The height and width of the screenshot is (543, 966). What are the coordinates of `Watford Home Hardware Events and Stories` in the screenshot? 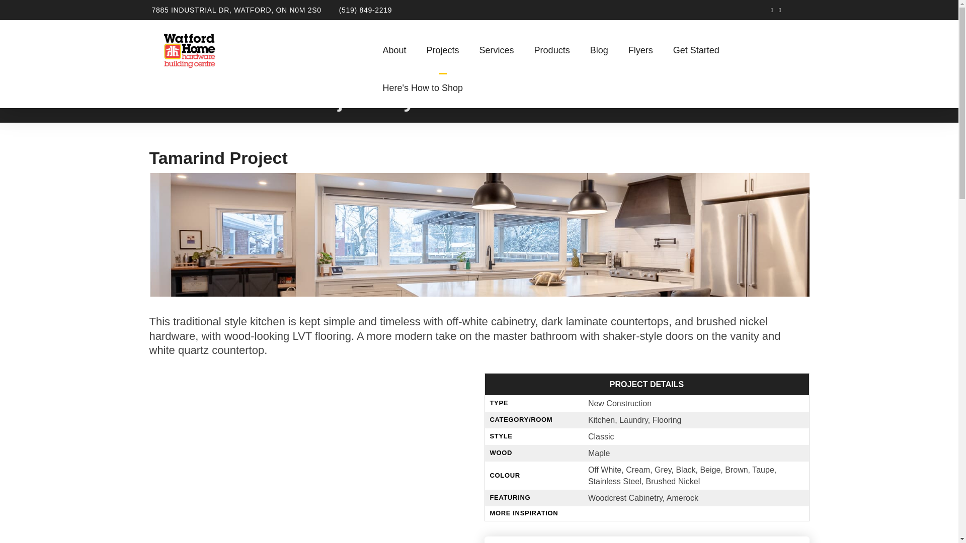 It's located at (599, 46).